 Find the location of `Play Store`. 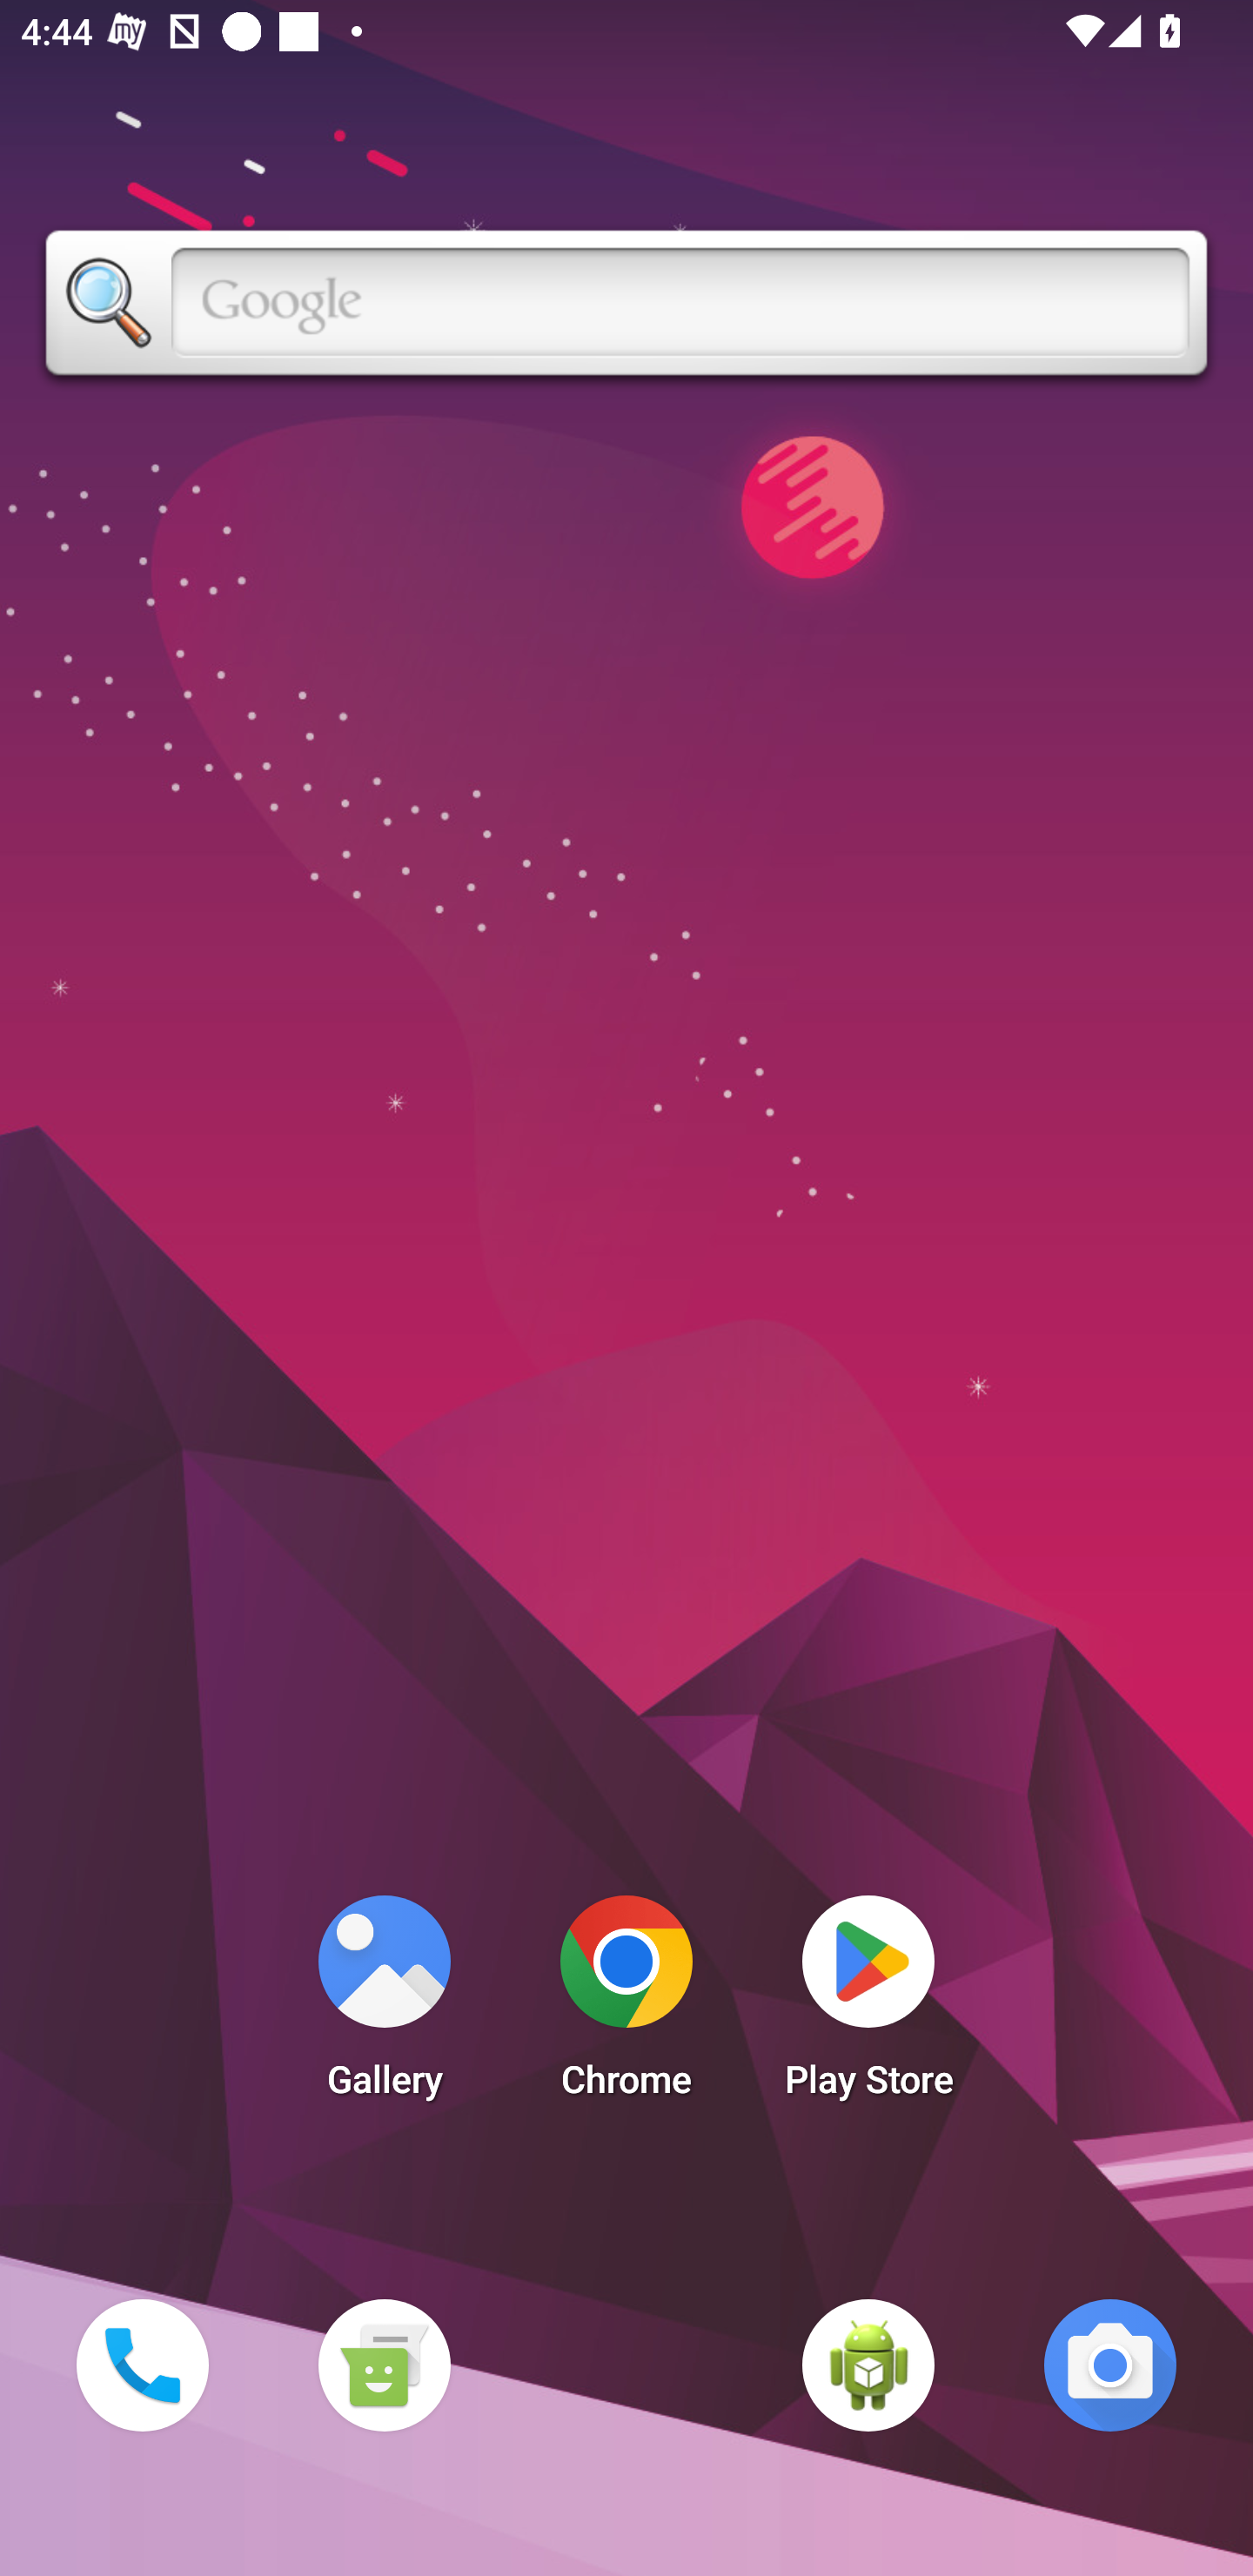

Play Store is located at coordinates (868, 2005).